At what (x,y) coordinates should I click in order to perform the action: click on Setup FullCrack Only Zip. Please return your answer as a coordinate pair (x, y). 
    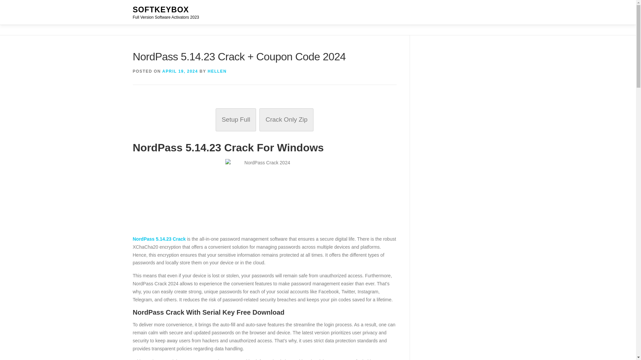
    Looking at the image, I should click on (264, 120).